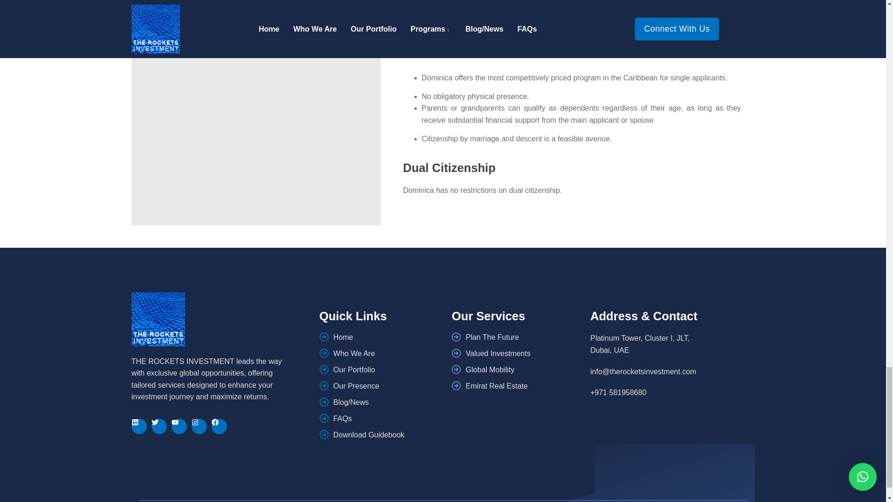 The image size is (893, 502). I want to click on Our Presence, so click(383, 386).